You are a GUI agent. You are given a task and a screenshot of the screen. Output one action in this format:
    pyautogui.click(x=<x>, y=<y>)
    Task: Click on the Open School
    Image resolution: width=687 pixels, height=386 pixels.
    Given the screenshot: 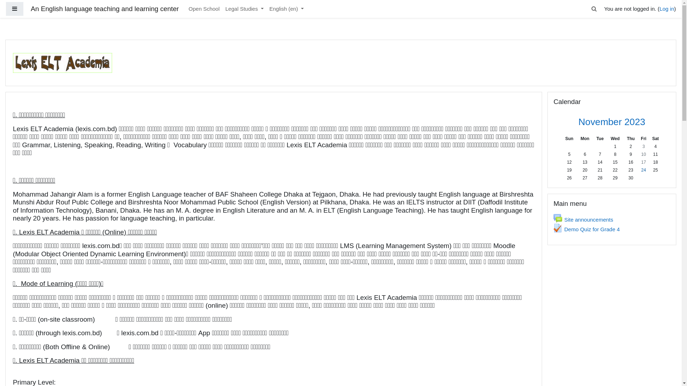 What is the action you would take?
    pyautogui.click(x=204, y=9)
    